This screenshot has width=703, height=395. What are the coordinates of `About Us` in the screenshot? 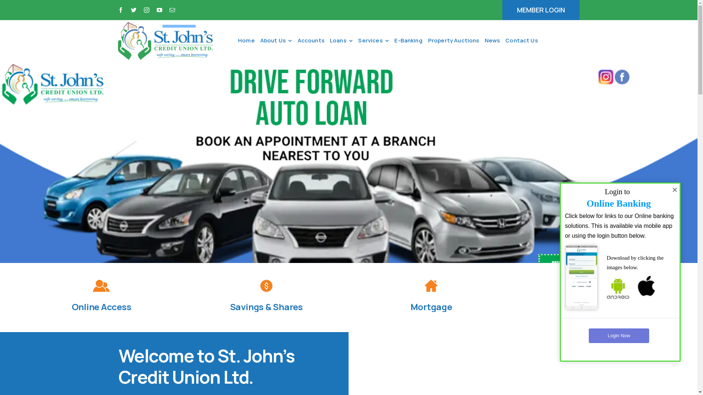 It's located at (279, 41).